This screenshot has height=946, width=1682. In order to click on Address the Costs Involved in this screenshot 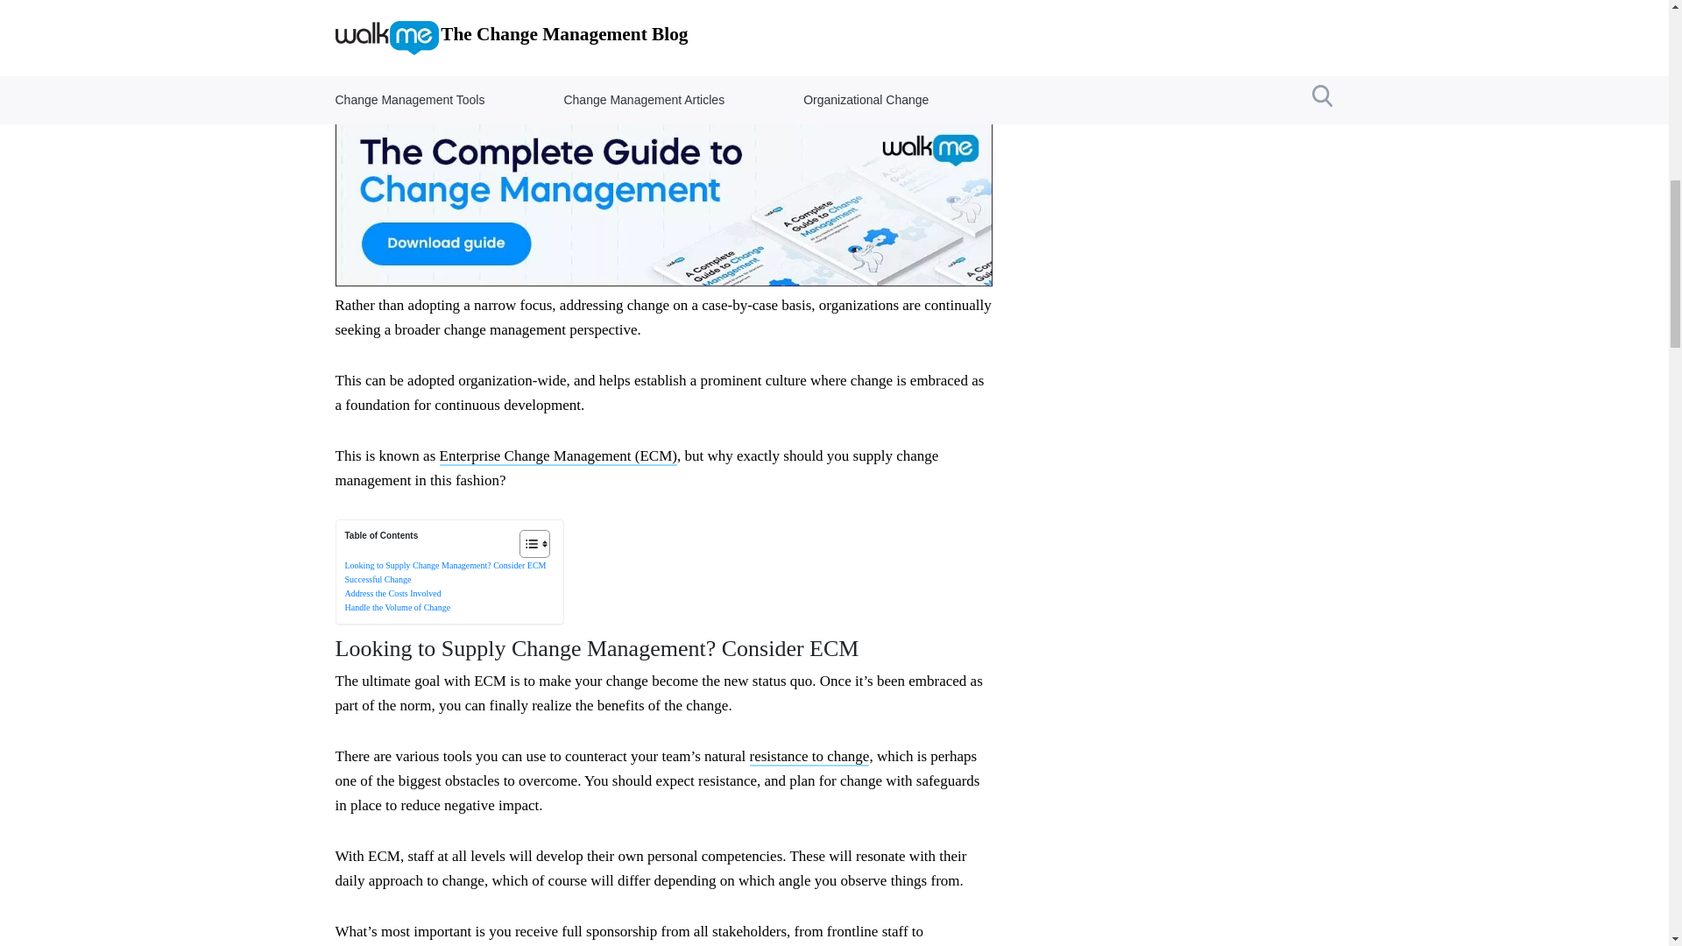, I will do `click(392, 592)`.